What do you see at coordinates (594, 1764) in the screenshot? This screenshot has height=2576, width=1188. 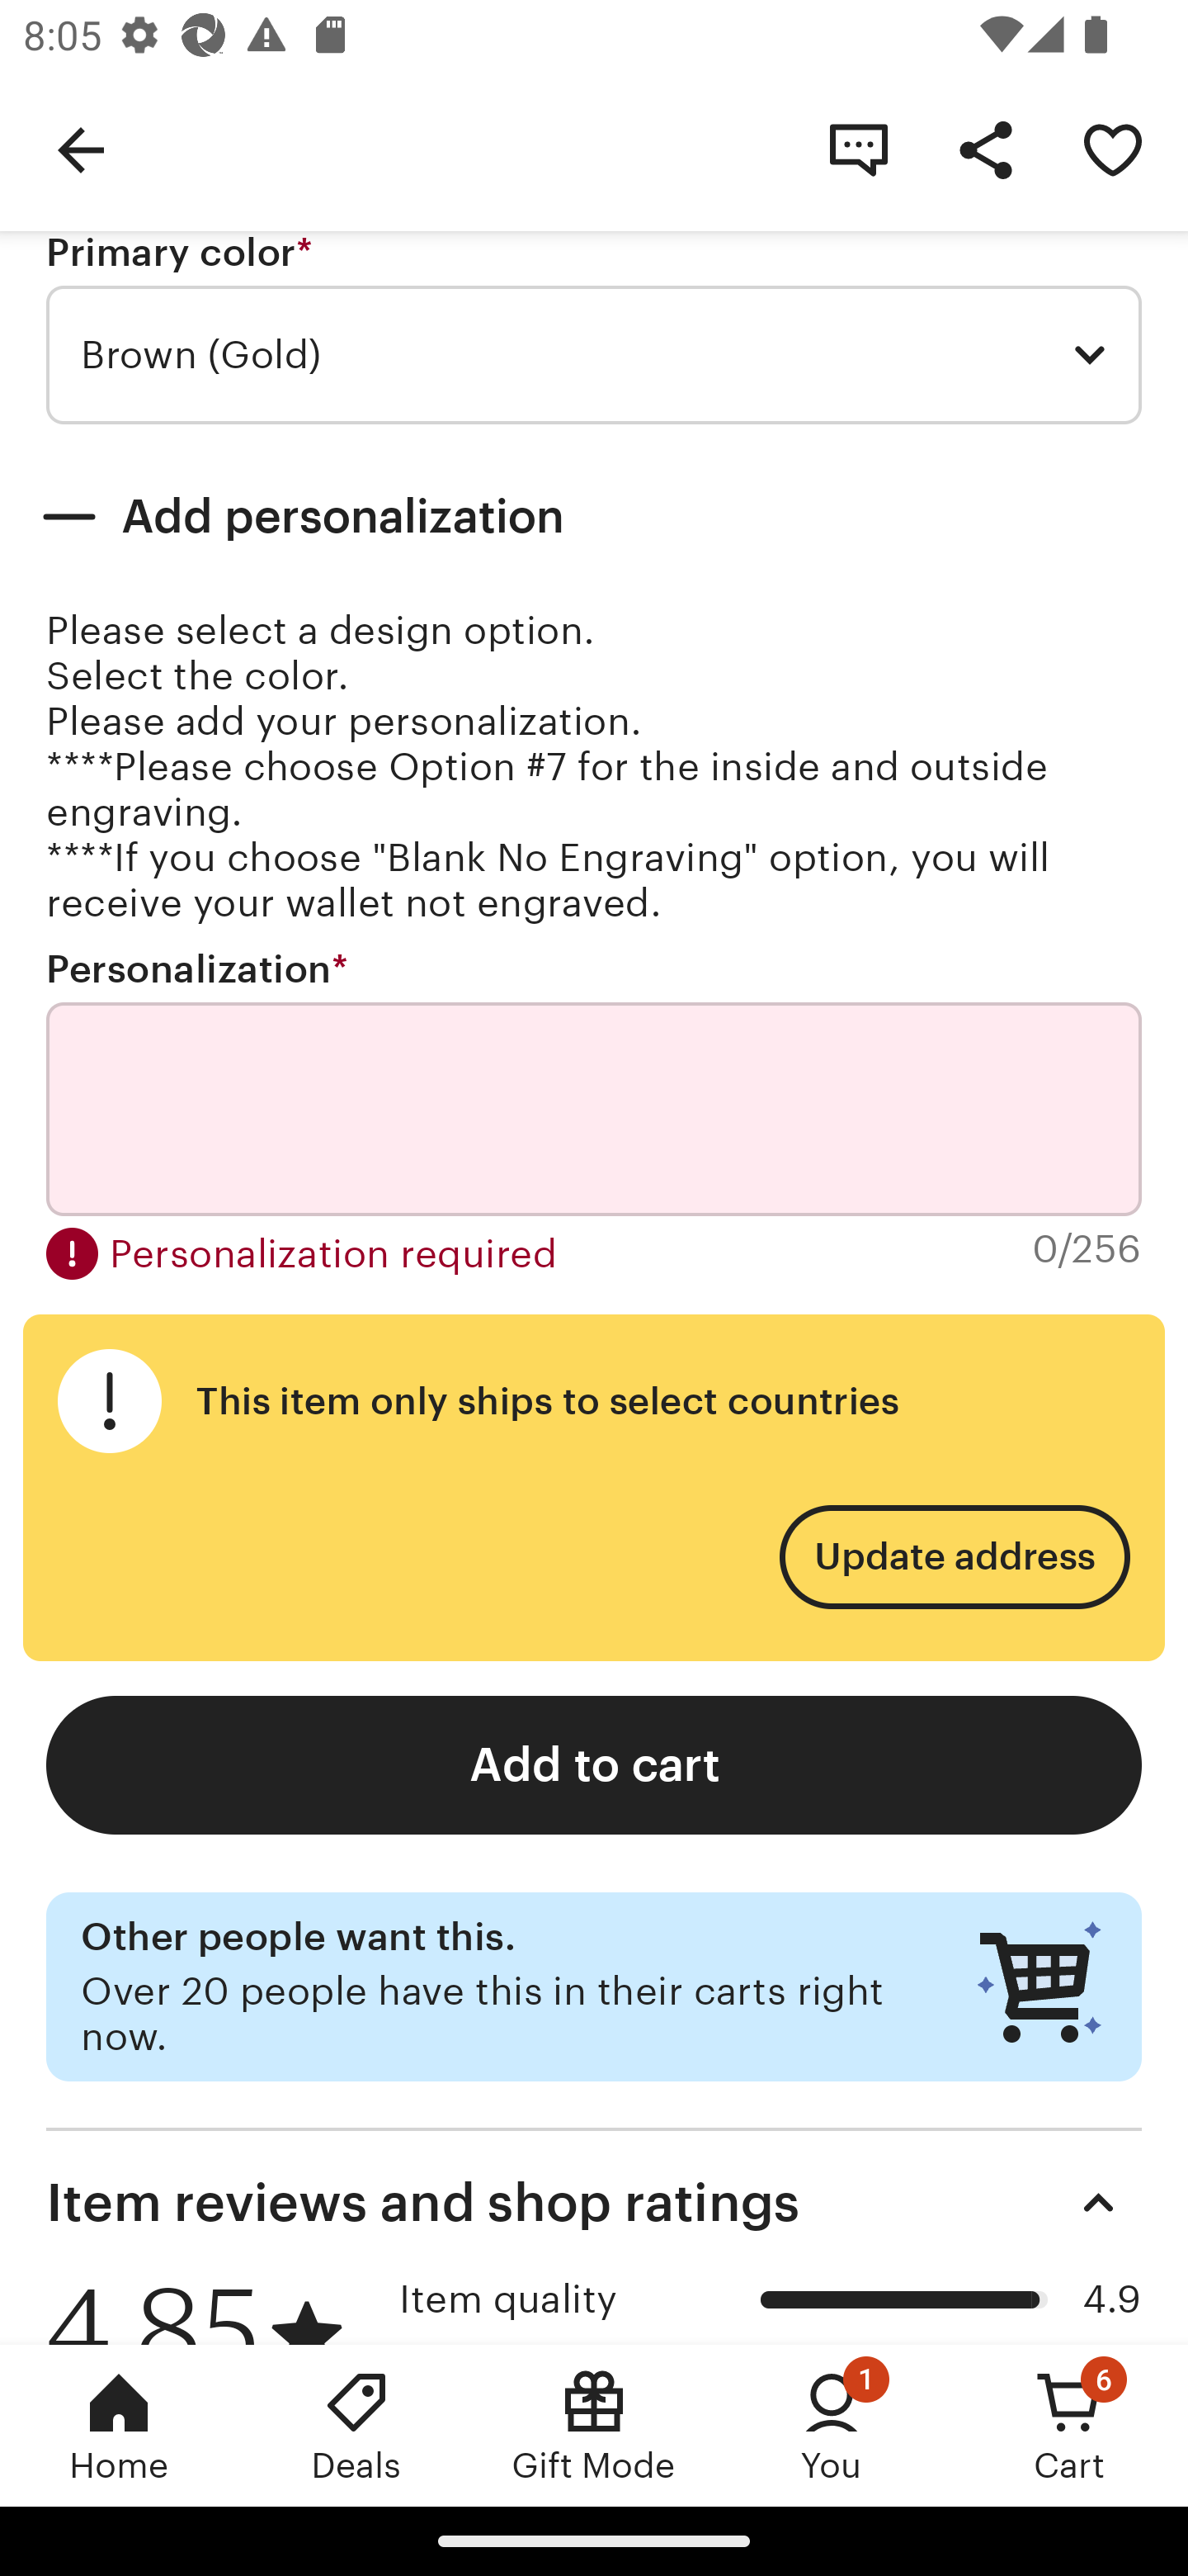 I see `Add to cart` at bounding box center [594, 1764].